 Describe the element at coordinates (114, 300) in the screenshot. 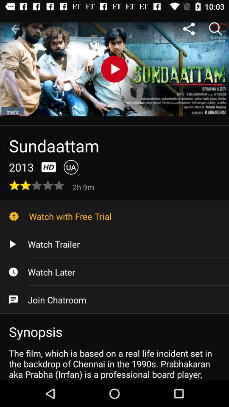

I see `flip until the join chatroom item` at that location.